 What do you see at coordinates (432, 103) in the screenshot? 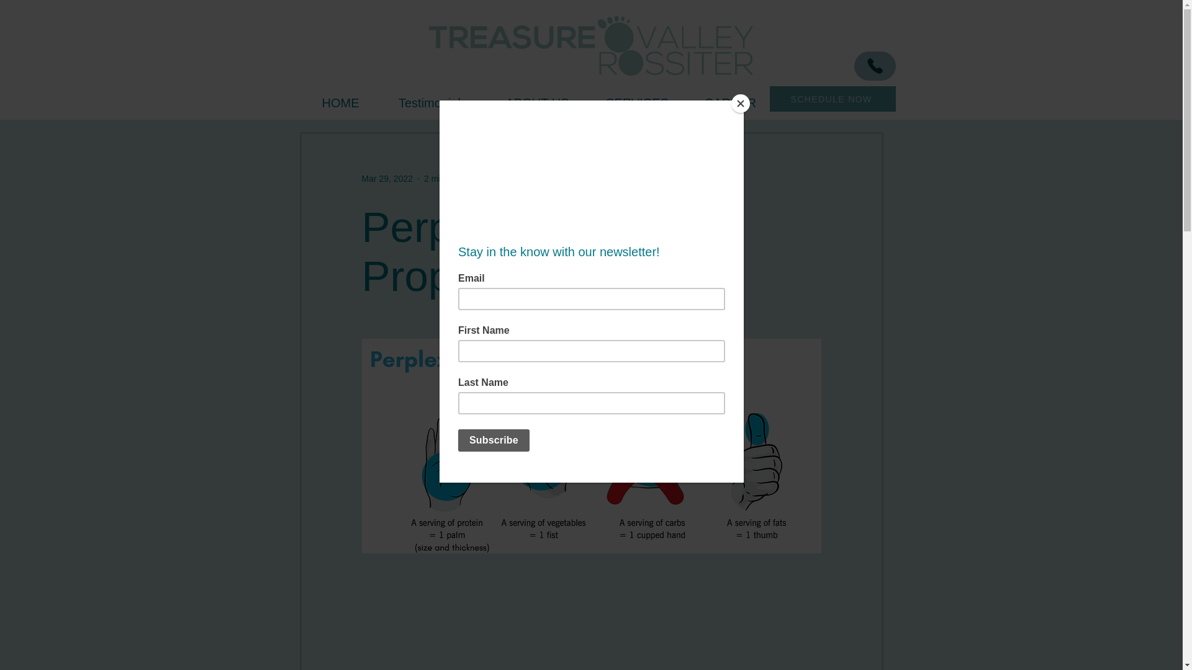
I see `Testimonials` at bounding box center [432, 103].